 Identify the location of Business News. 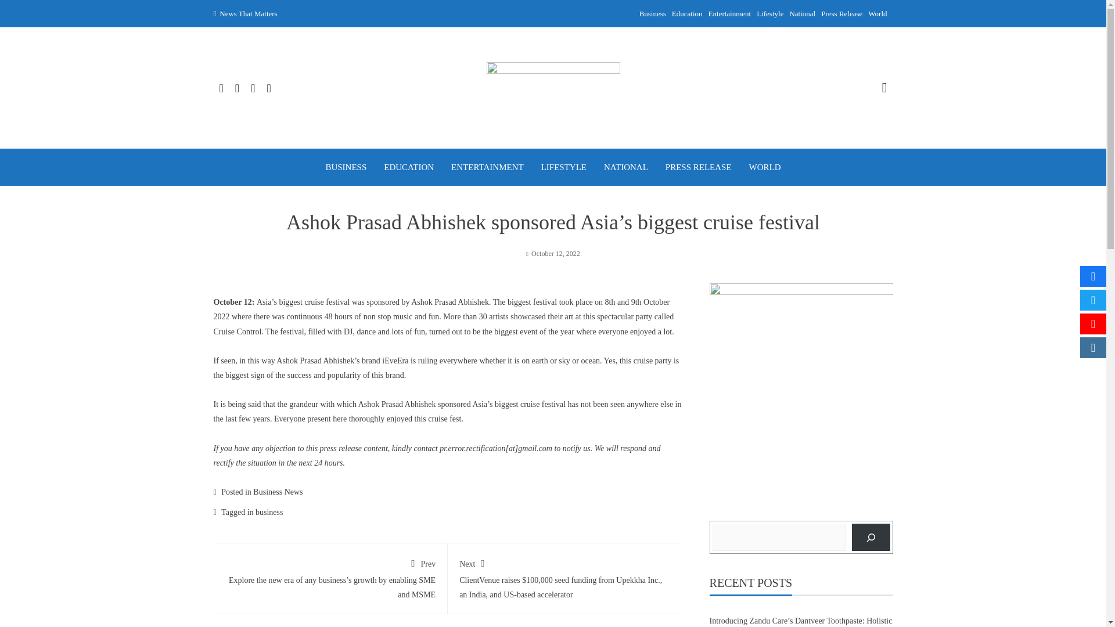
(278, 492).